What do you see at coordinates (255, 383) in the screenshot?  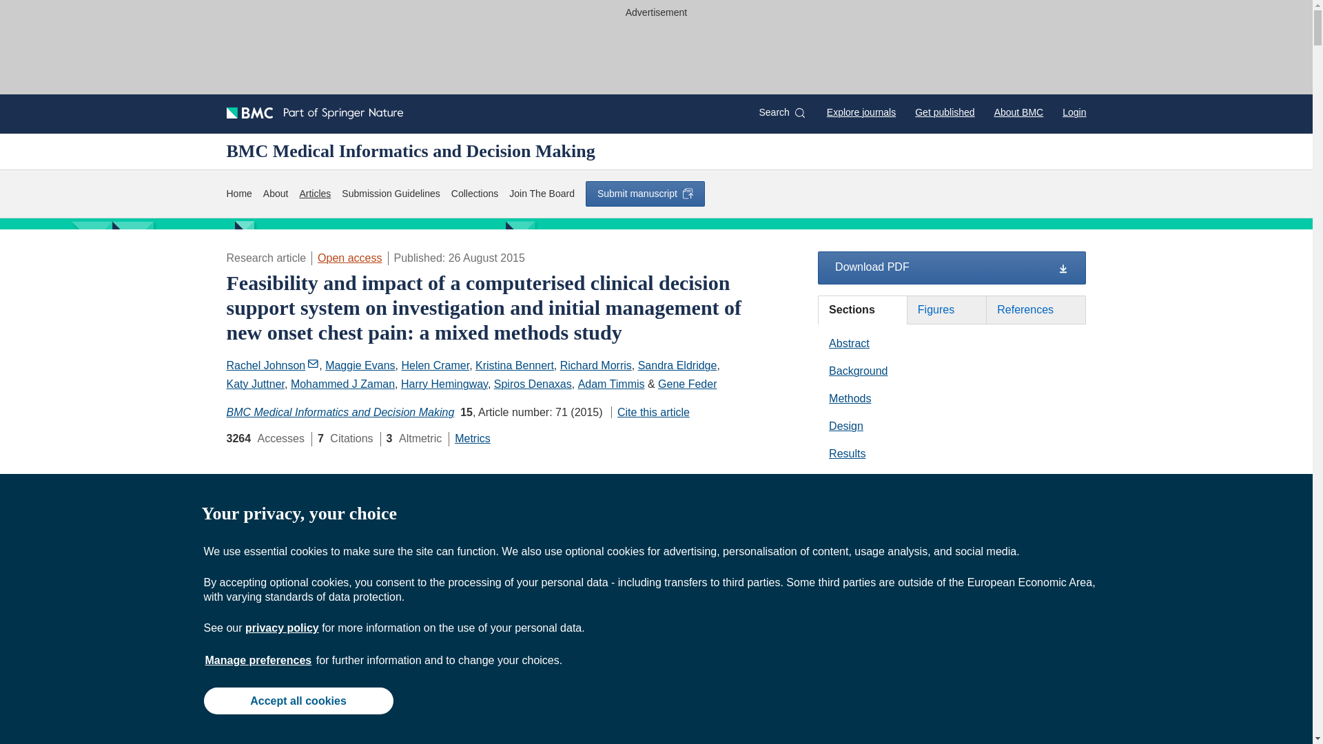 I see `Katy Juttner` at bounding box center [255, 383].